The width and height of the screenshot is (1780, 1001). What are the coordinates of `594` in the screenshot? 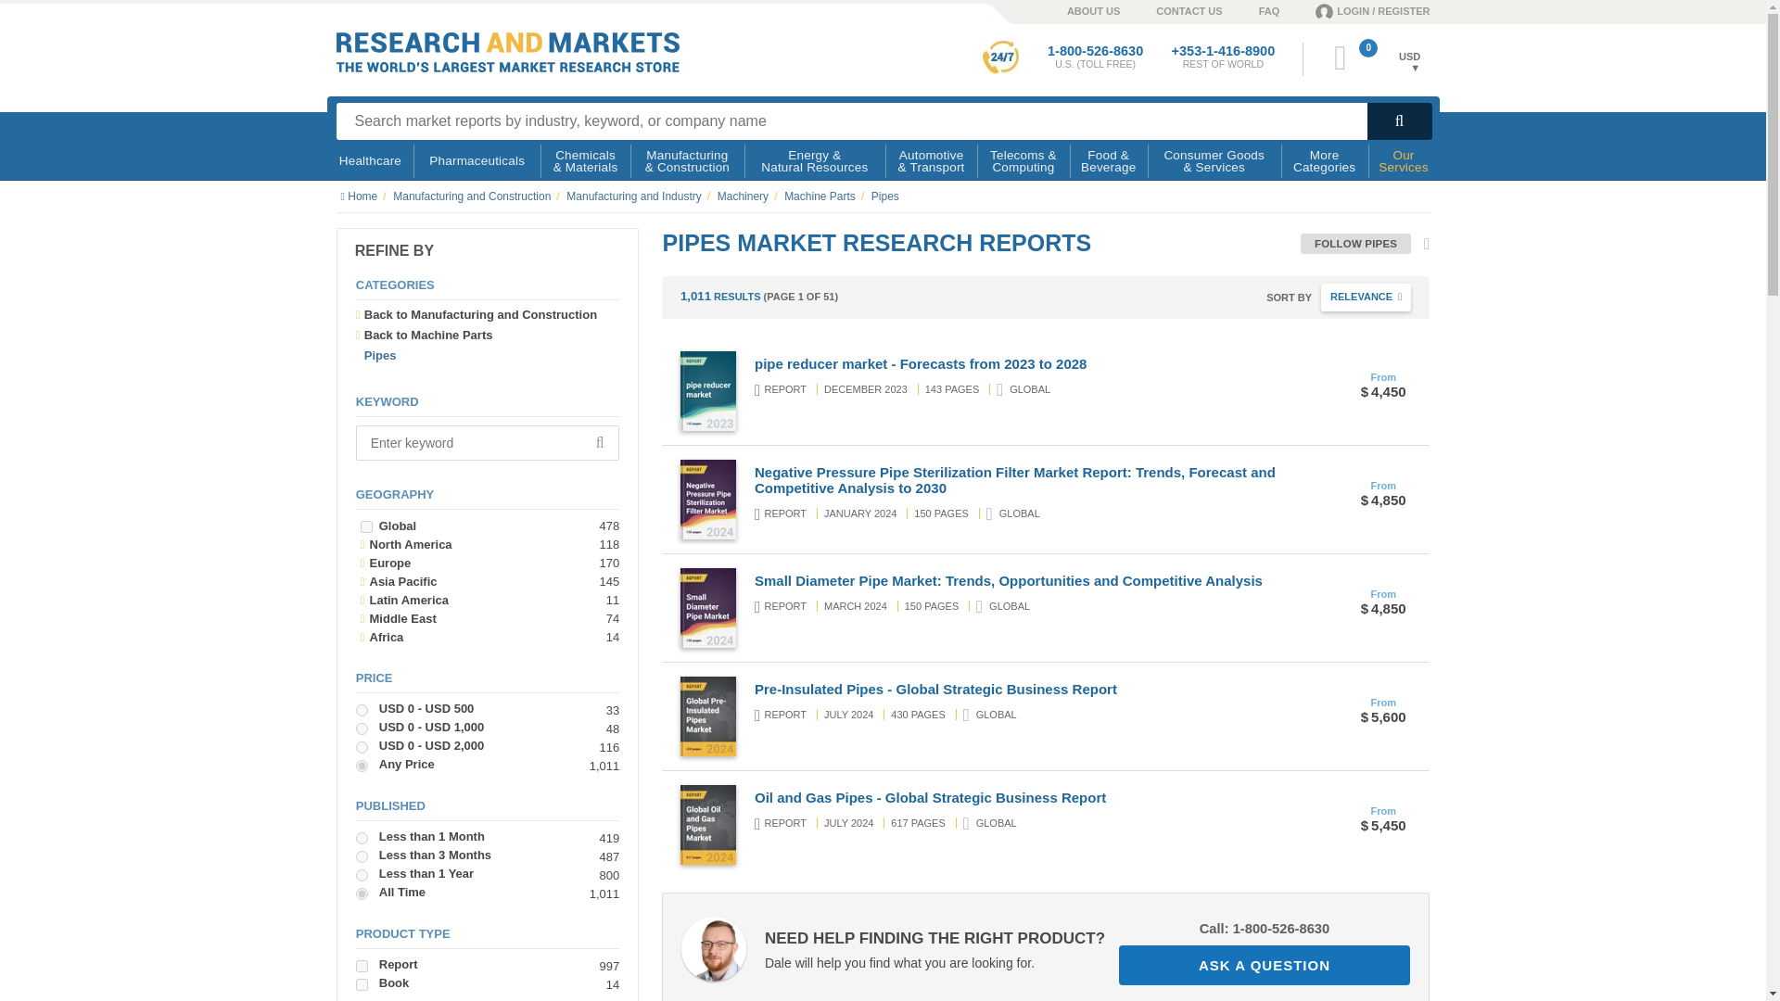 It's located at (366, 526).